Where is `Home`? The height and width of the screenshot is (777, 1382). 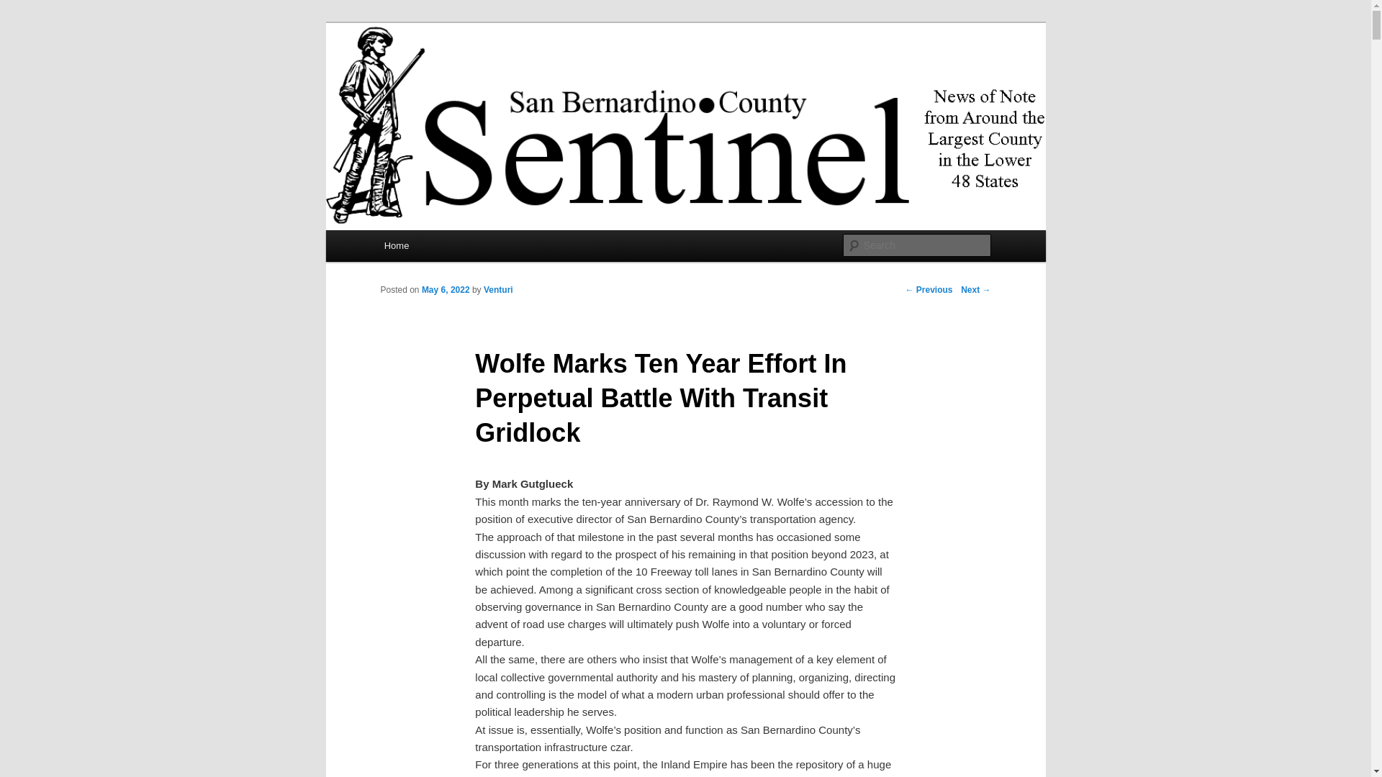 Home is located at coordinates (396, 245).